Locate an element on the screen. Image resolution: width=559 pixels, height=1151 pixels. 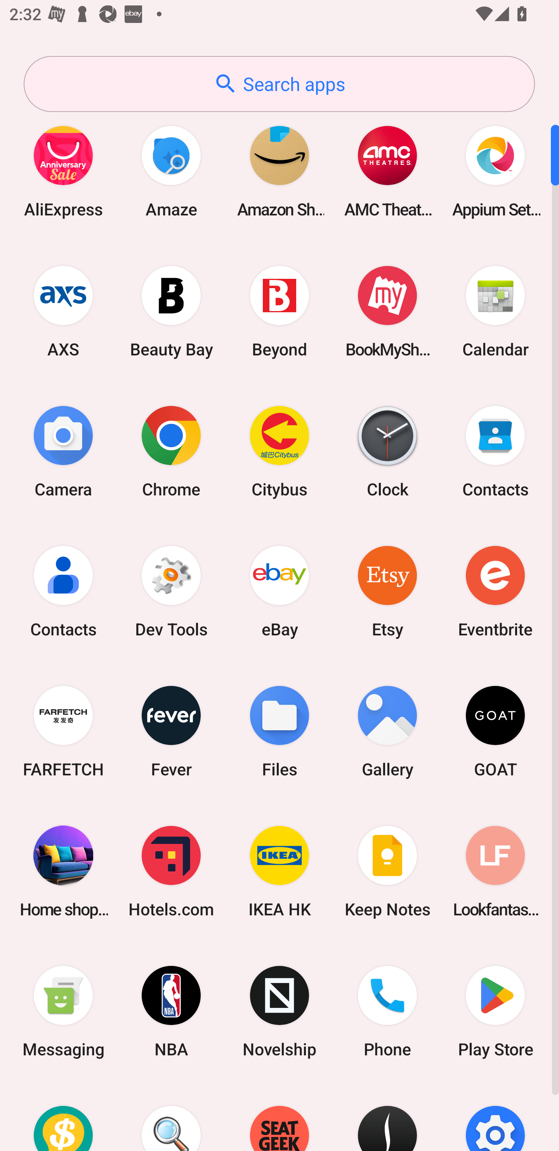
Citybus is located at coordinates (279, 451).